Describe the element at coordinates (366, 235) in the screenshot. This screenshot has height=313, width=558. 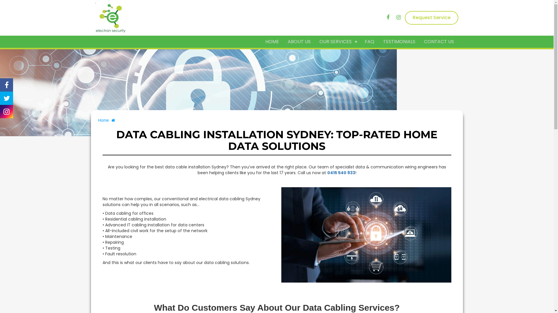
I see `welcome` at that location.